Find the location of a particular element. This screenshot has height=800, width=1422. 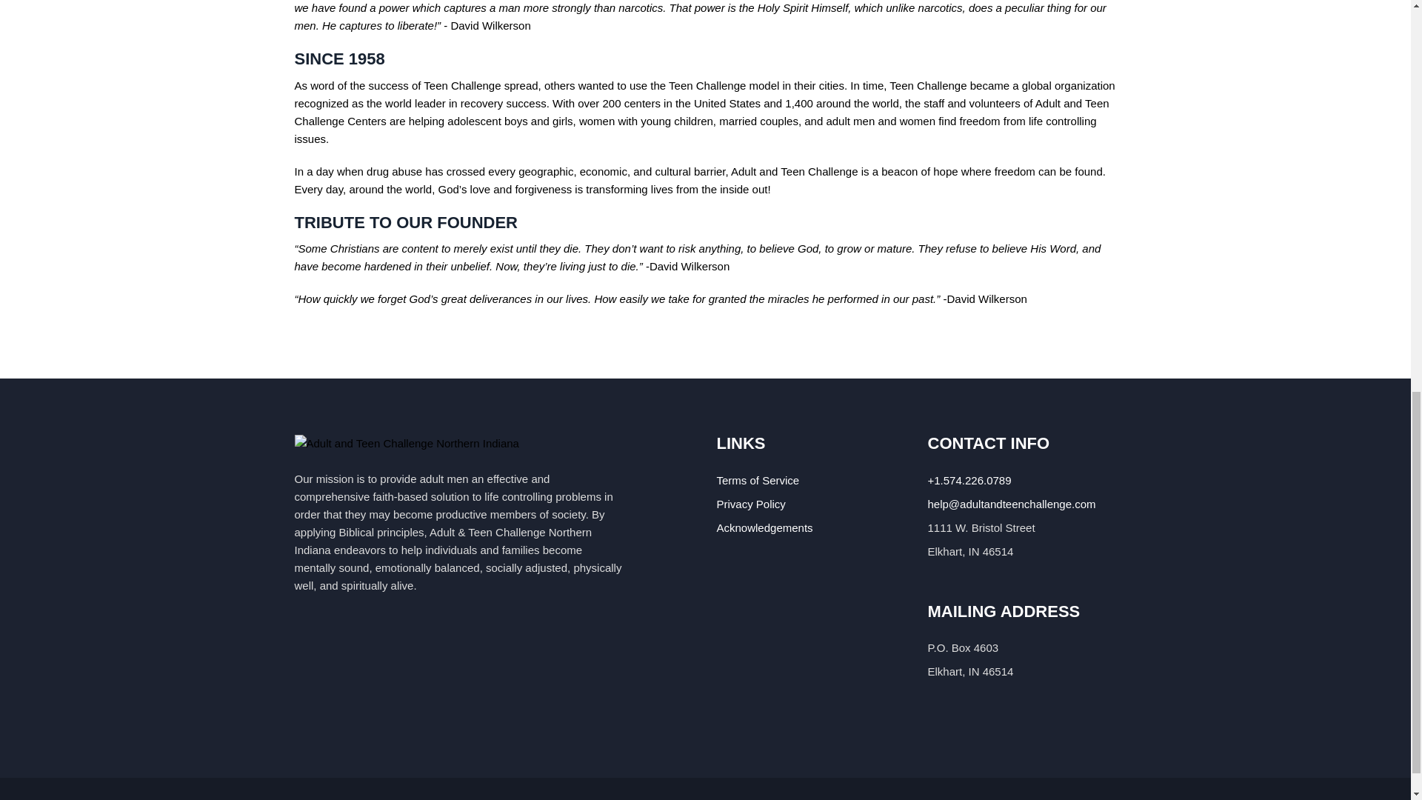

Terms of Service is located at coordinates (758, 480).